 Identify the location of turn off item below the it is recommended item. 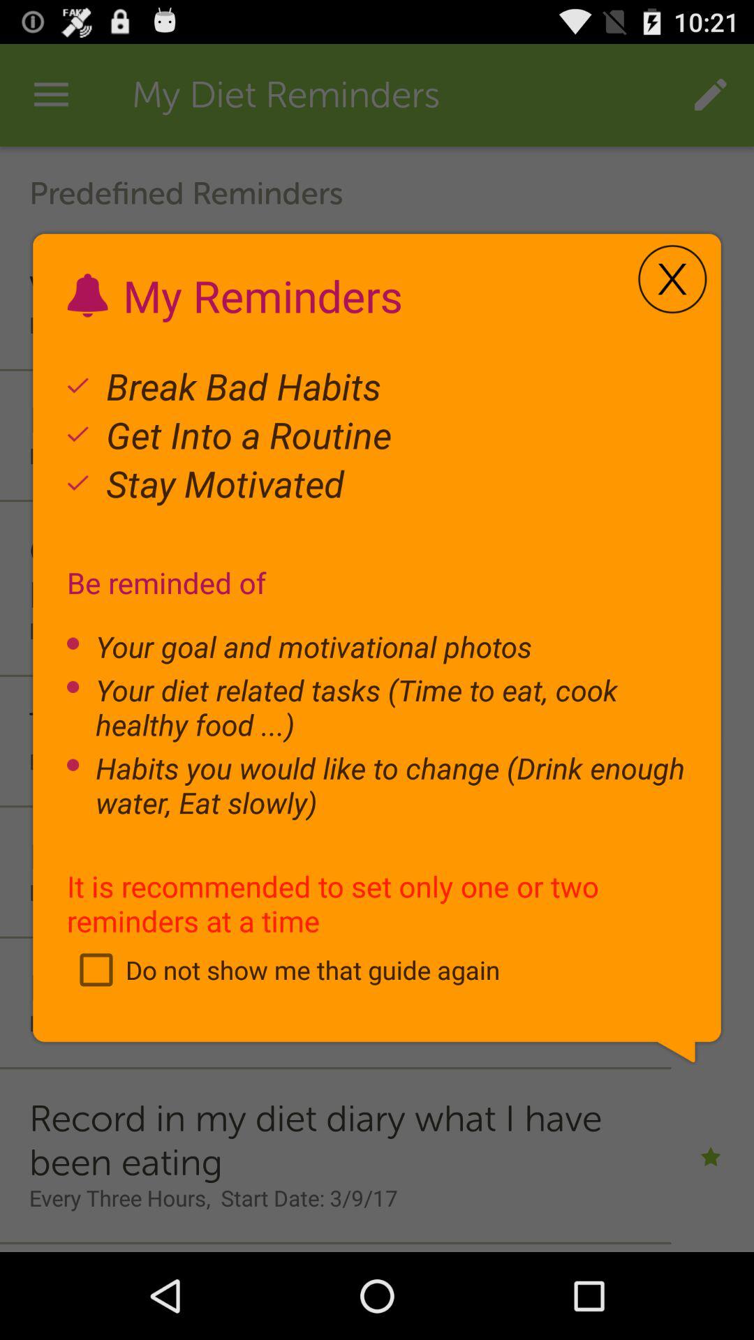
(283, 969).